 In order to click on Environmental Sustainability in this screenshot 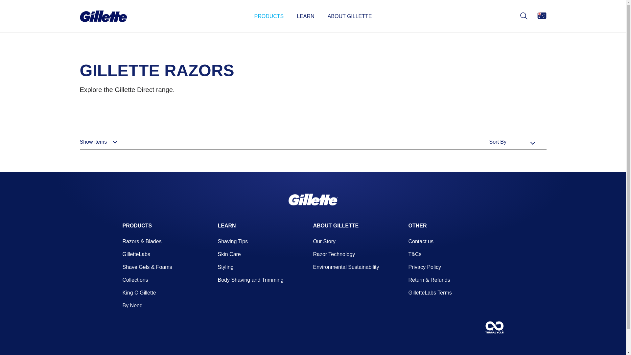, I will do `click(346, 267)`.